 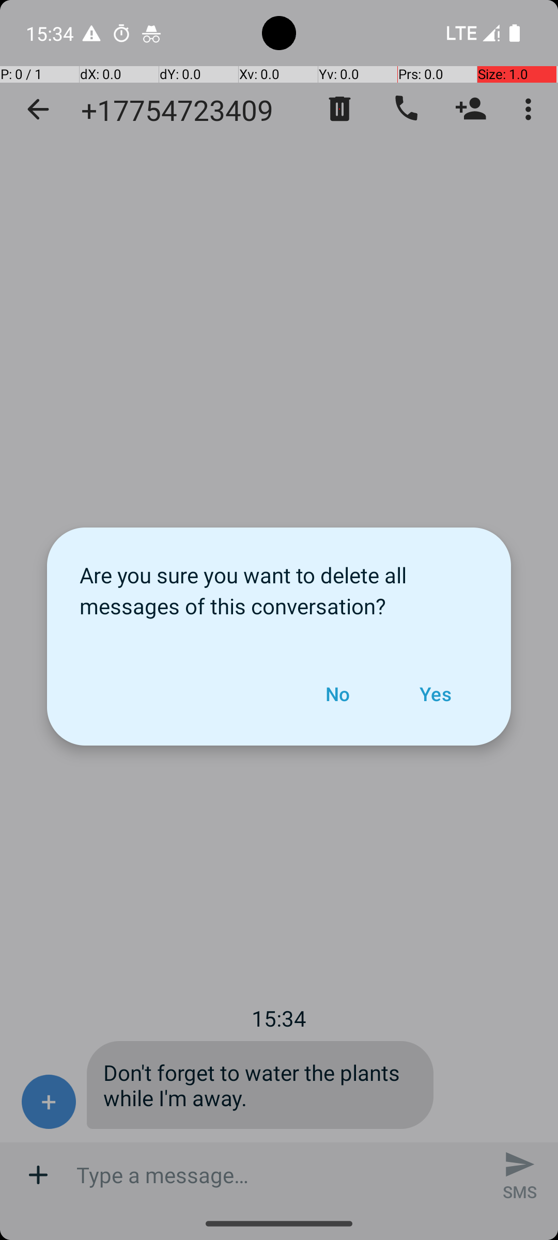 What do you see at coordinates (279, 585) in the screenshot?
I see `Are you sure you want to delete all messages of this conversation?` at bounding box center [279, 585].